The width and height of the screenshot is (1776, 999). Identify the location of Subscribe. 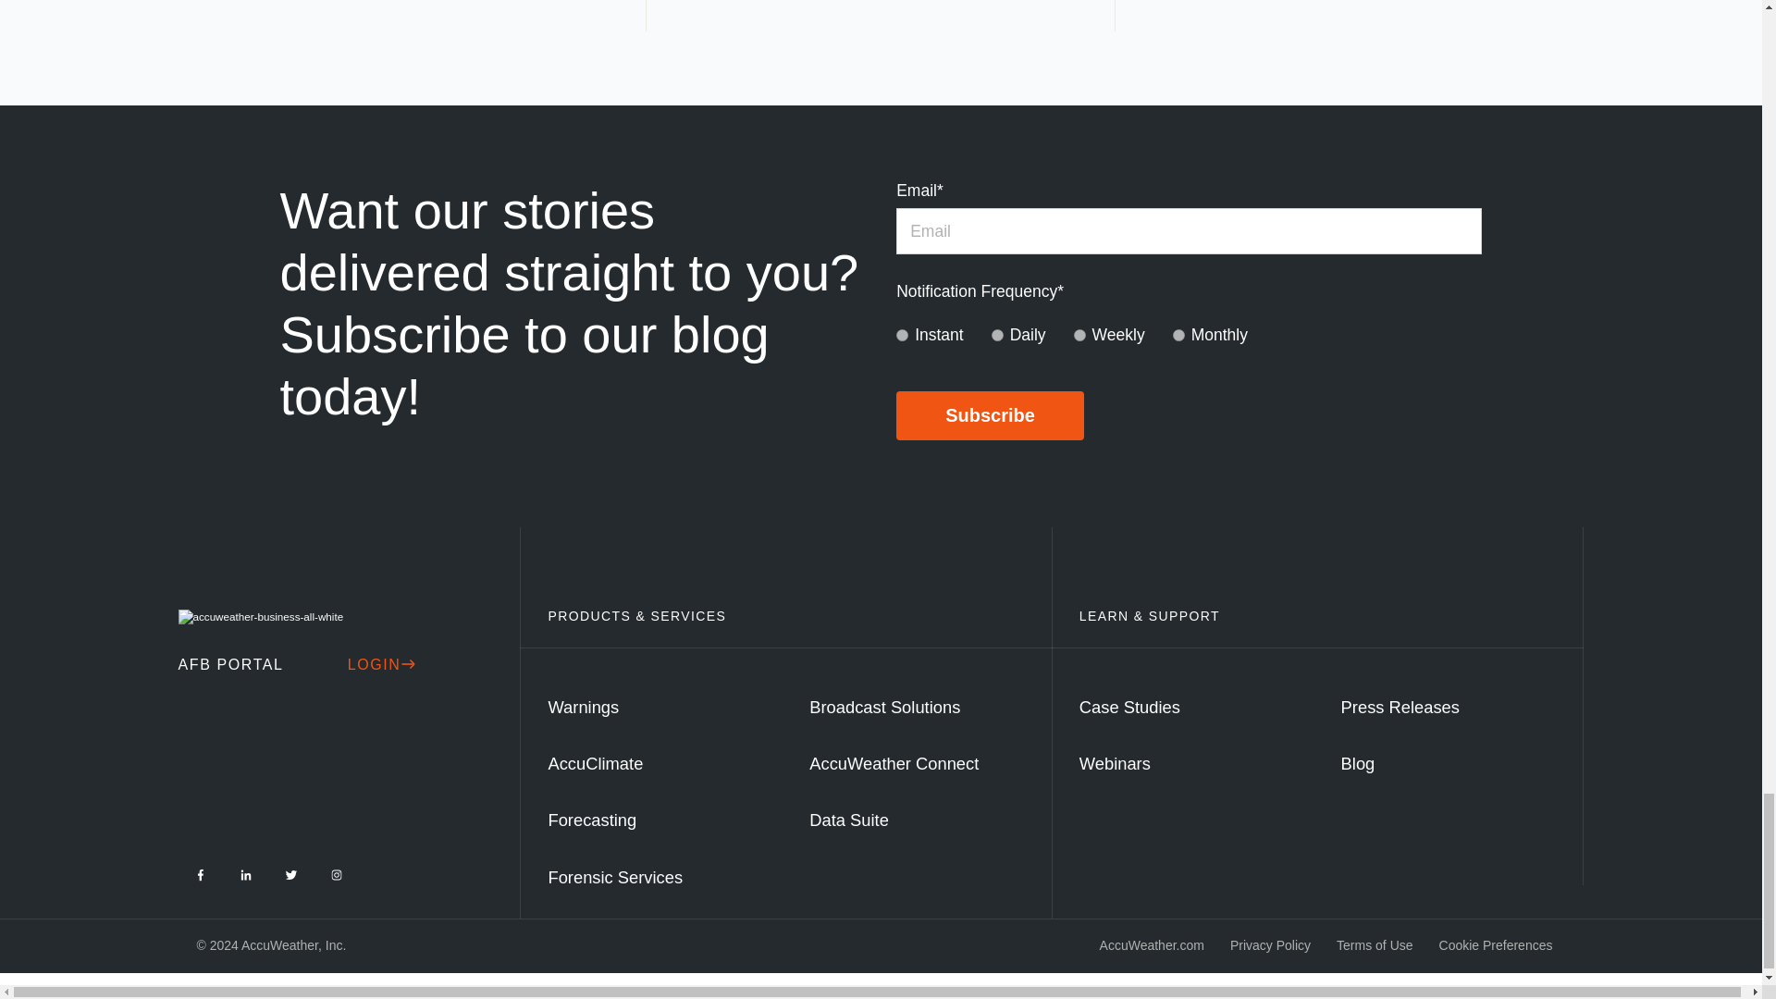
(990, 416).